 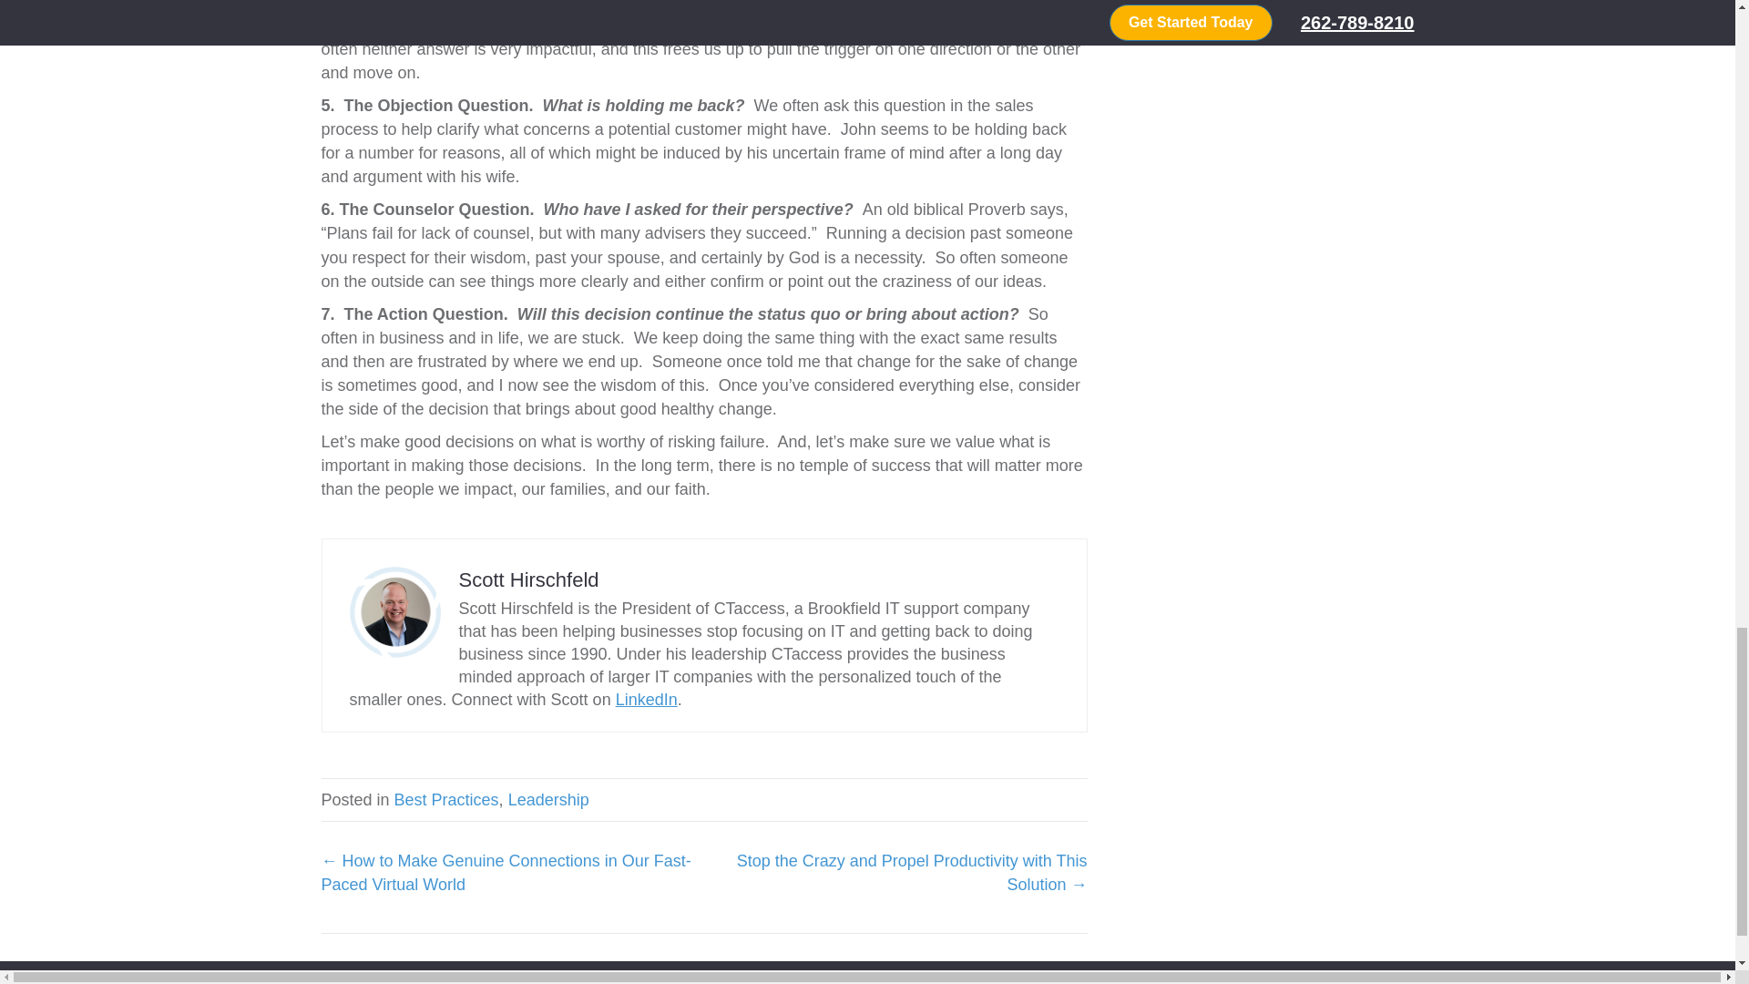 I want to click on Scott Hirschfeld, so click(x=528, y=579).